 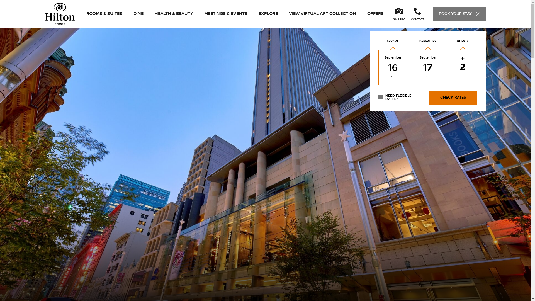 What do you see at coordinates (60, 14) in the screenshot?
I see `Go to Hilton Sydney home page` at bounding box center [60, 14].